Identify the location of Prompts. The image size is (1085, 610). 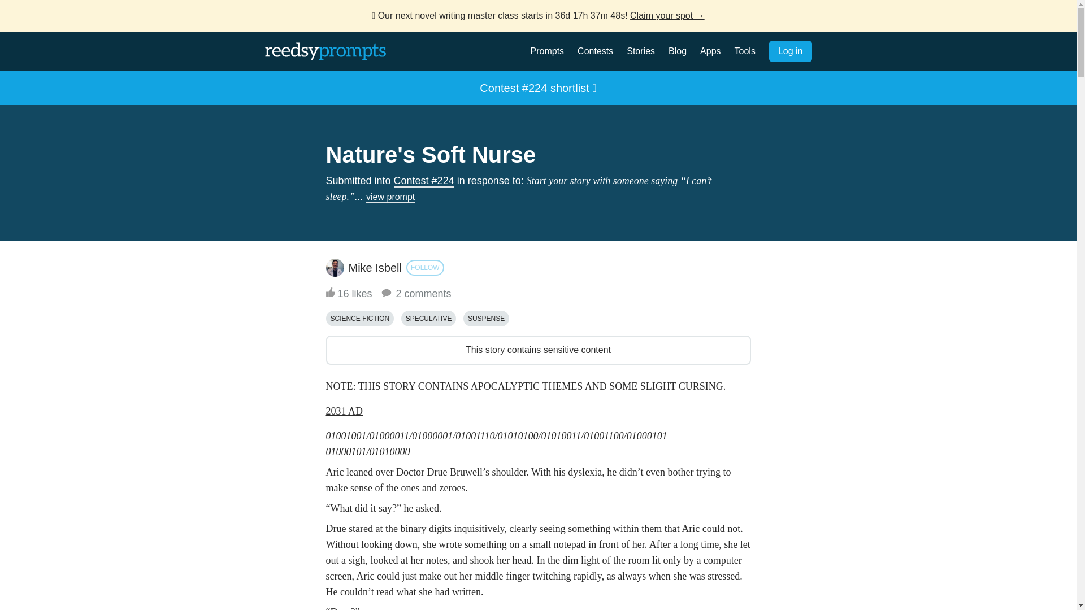
(547, 51).